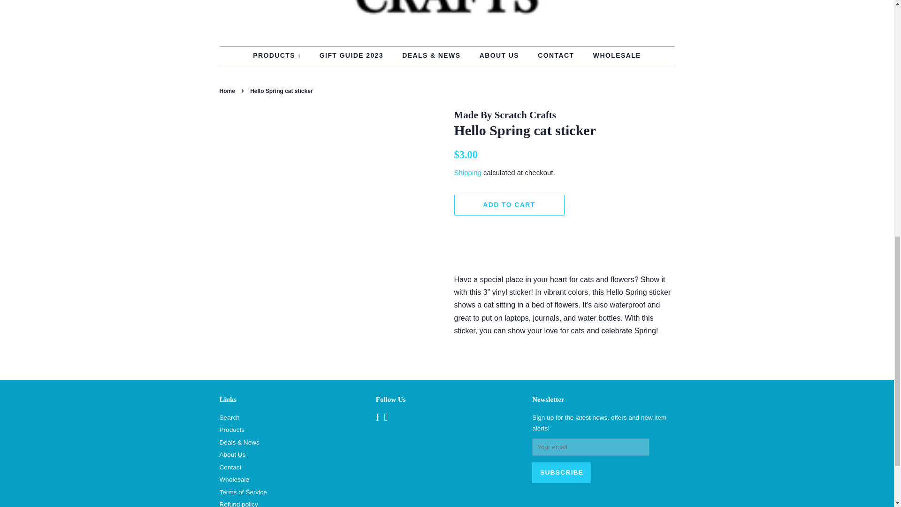 The width and height of the screenshot is (901, 507). I want to click on ABOUT US, so click(500, 56).